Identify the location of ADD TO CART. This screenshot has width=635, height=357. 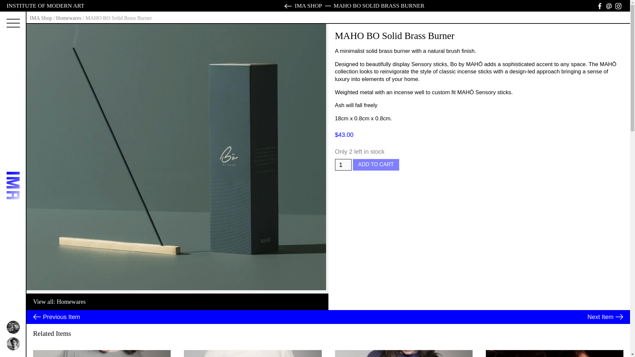
(376, 165).